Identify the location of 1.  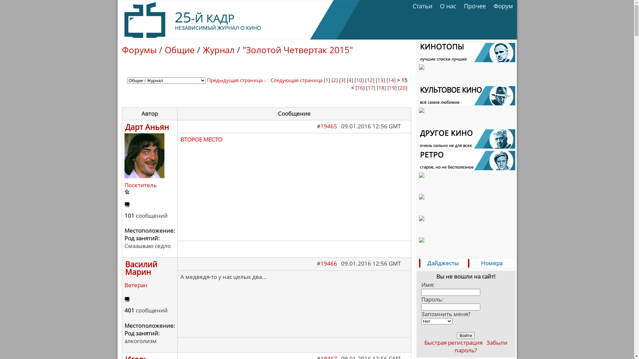
(327, 80).